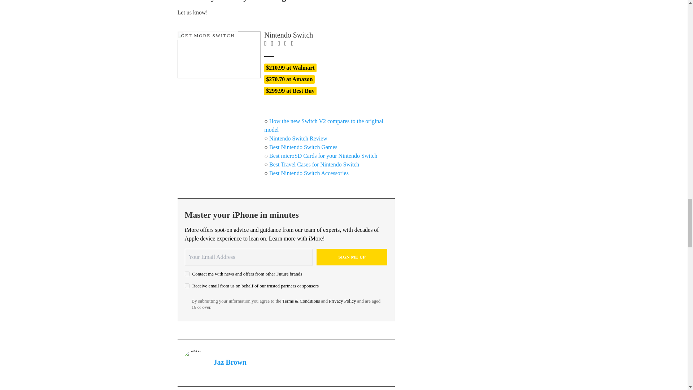  Describe the element at coordinates (187, 274) in the screenshot. I see `on` at that location.